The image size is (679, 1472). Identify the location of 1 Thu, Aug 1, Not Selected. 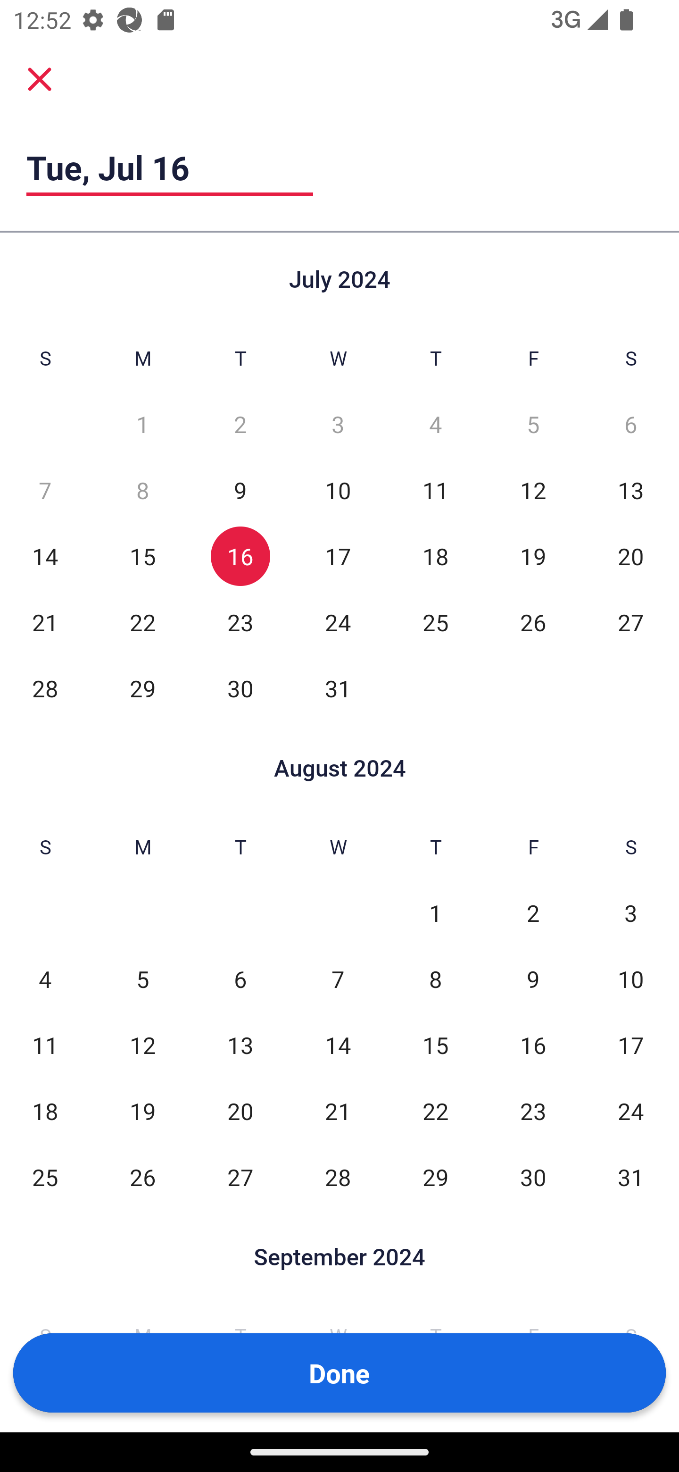
(435, 913).